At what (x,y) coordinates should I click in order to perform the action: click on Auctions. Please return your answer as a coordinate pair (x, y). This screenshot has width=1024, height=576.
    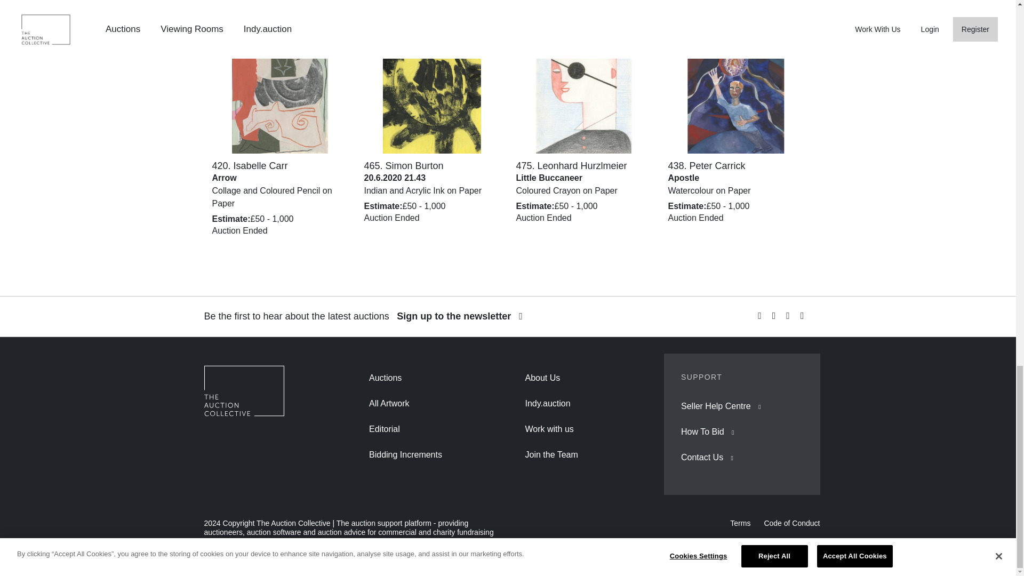
    Looking at the image, I should click on (385, 378).